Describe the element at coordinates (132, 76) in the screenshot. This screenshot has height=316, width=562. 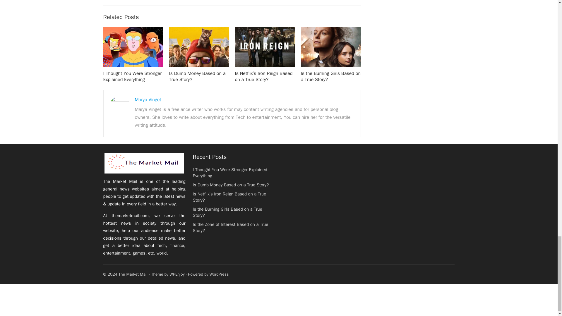
I see `I Thought You Were Stronger Explained Everything` at that location.